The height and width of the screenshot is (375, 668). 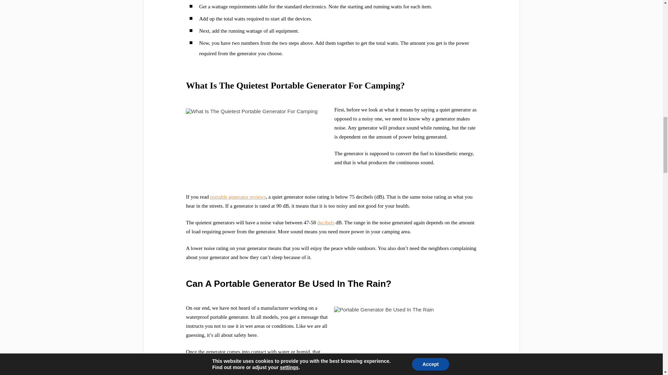 I want to click on portable generator reviews, so click(x=238, y=197).